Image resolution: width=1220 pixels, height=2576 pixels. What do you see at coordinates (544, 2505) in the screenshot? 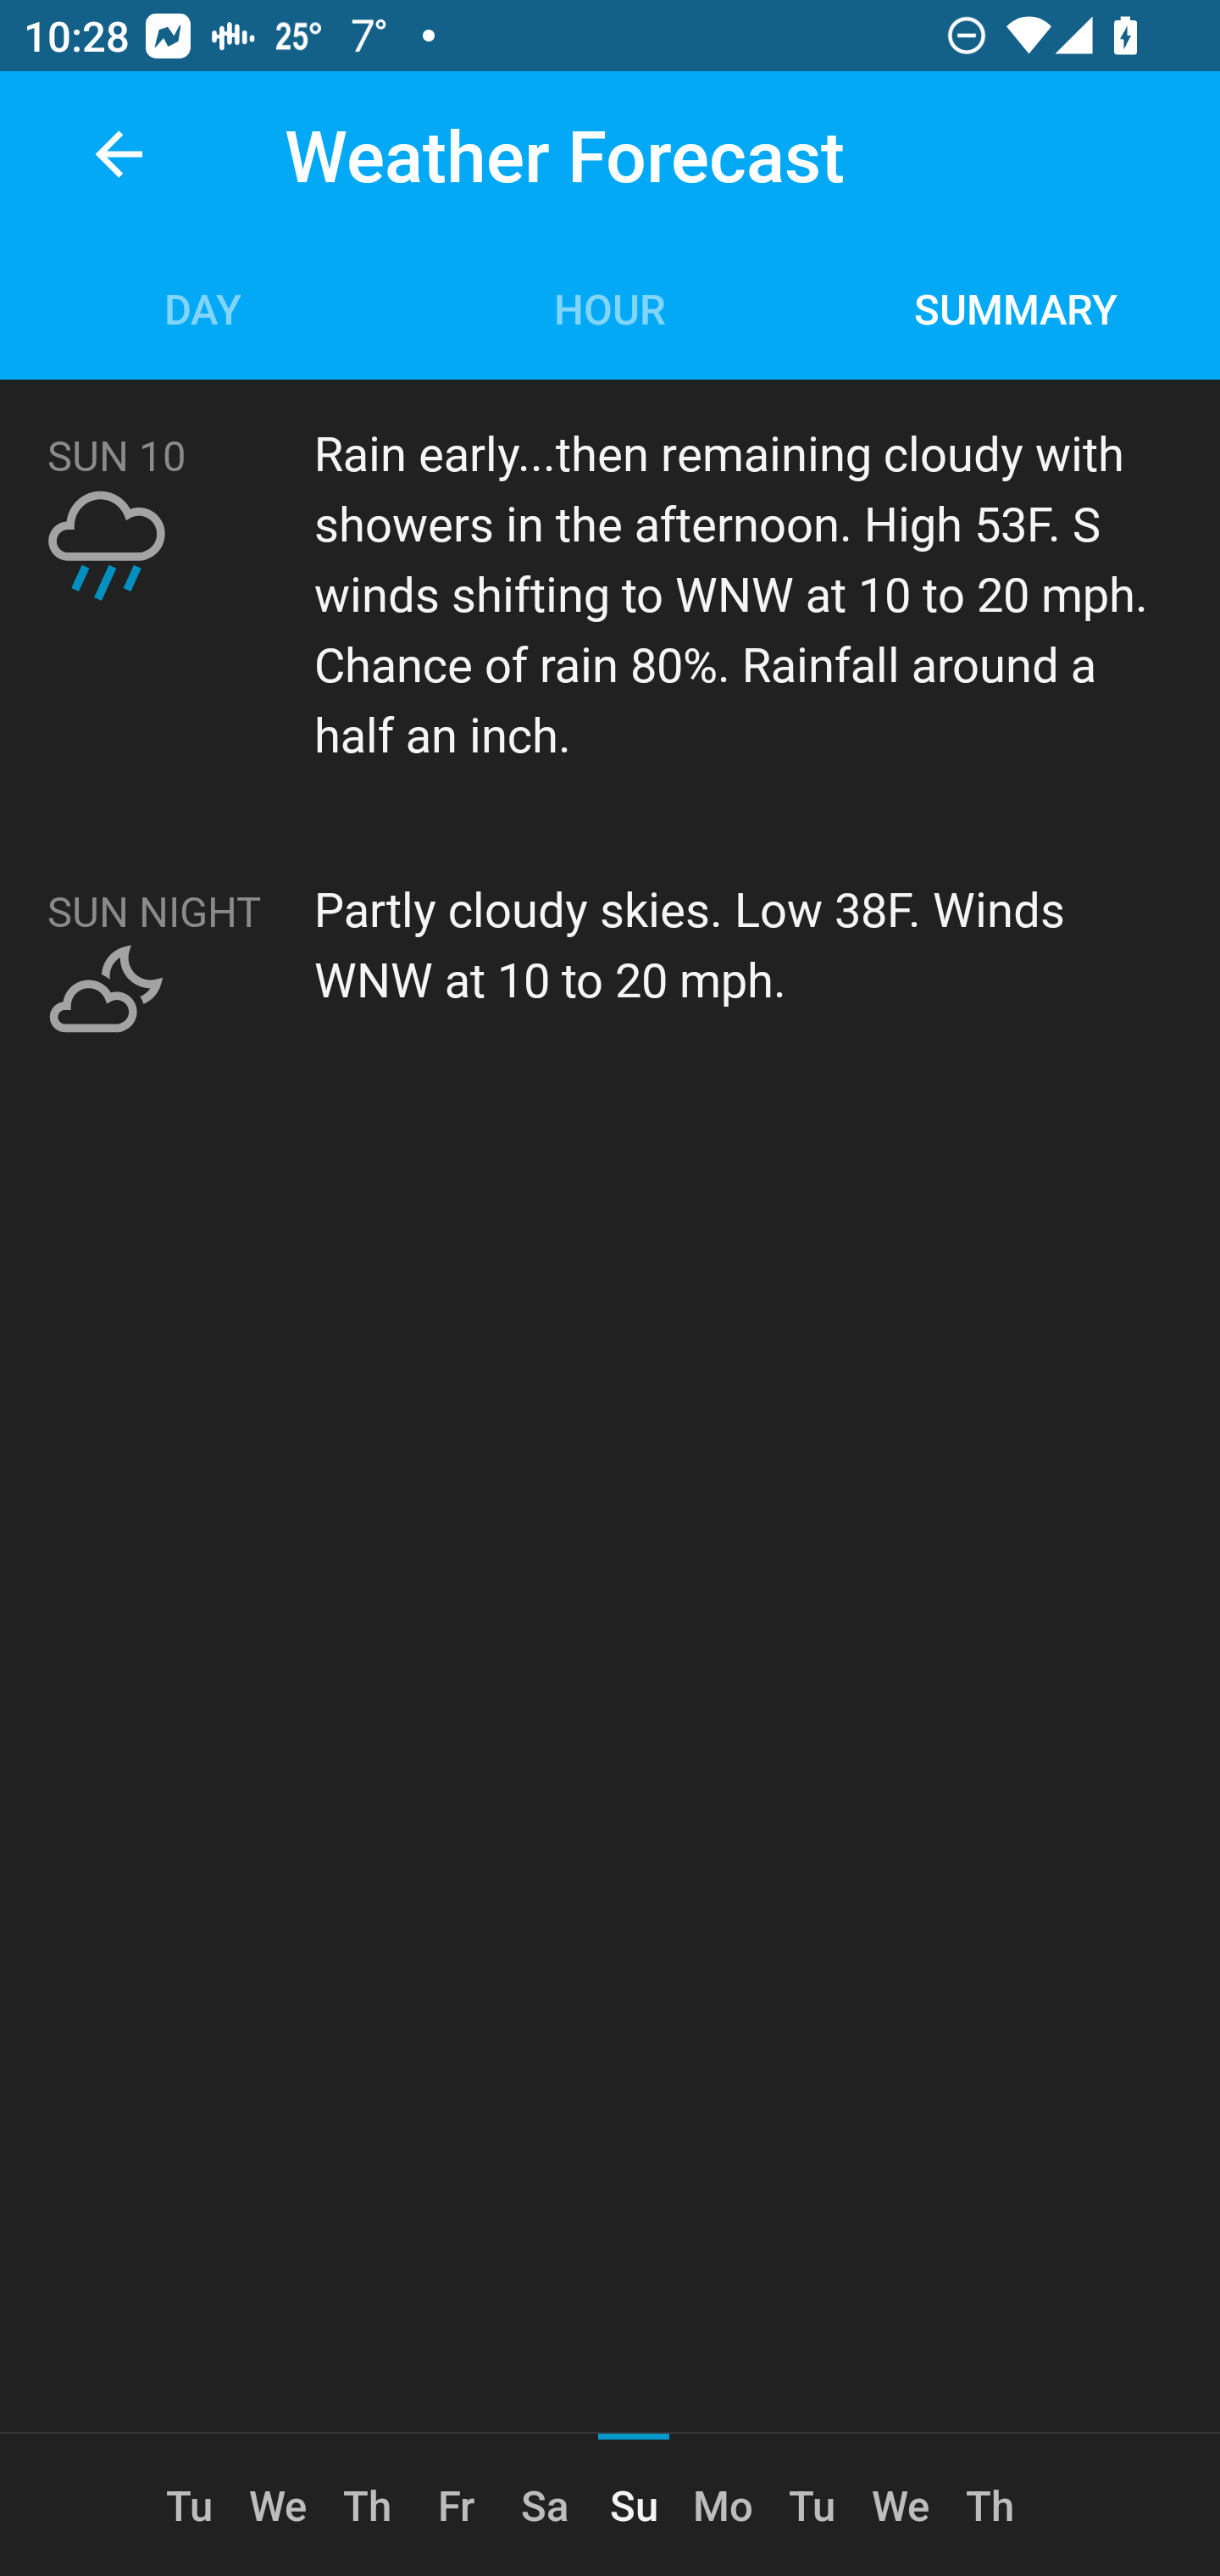
I see `Sa` at bounding box center [544, 2505].